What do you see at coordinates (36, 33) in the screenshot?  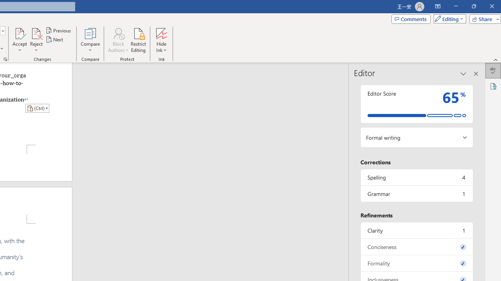 I see `Reject and Move to Next` at bounding box center [36, 33].